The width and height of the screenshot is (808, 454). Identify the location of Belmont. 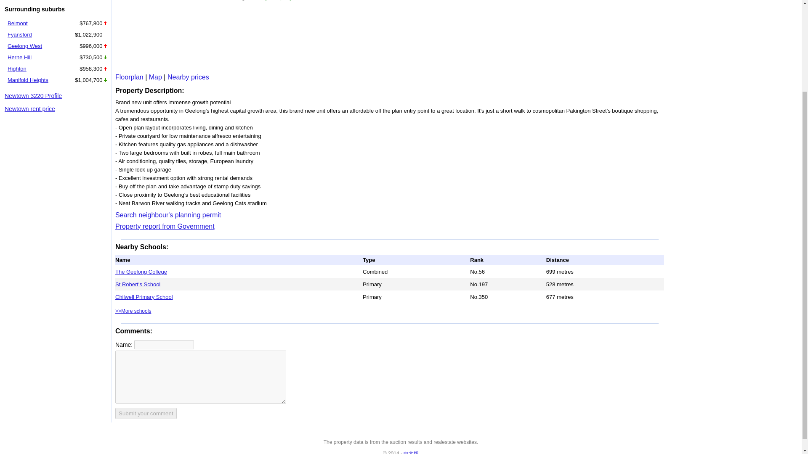
(17, 23).